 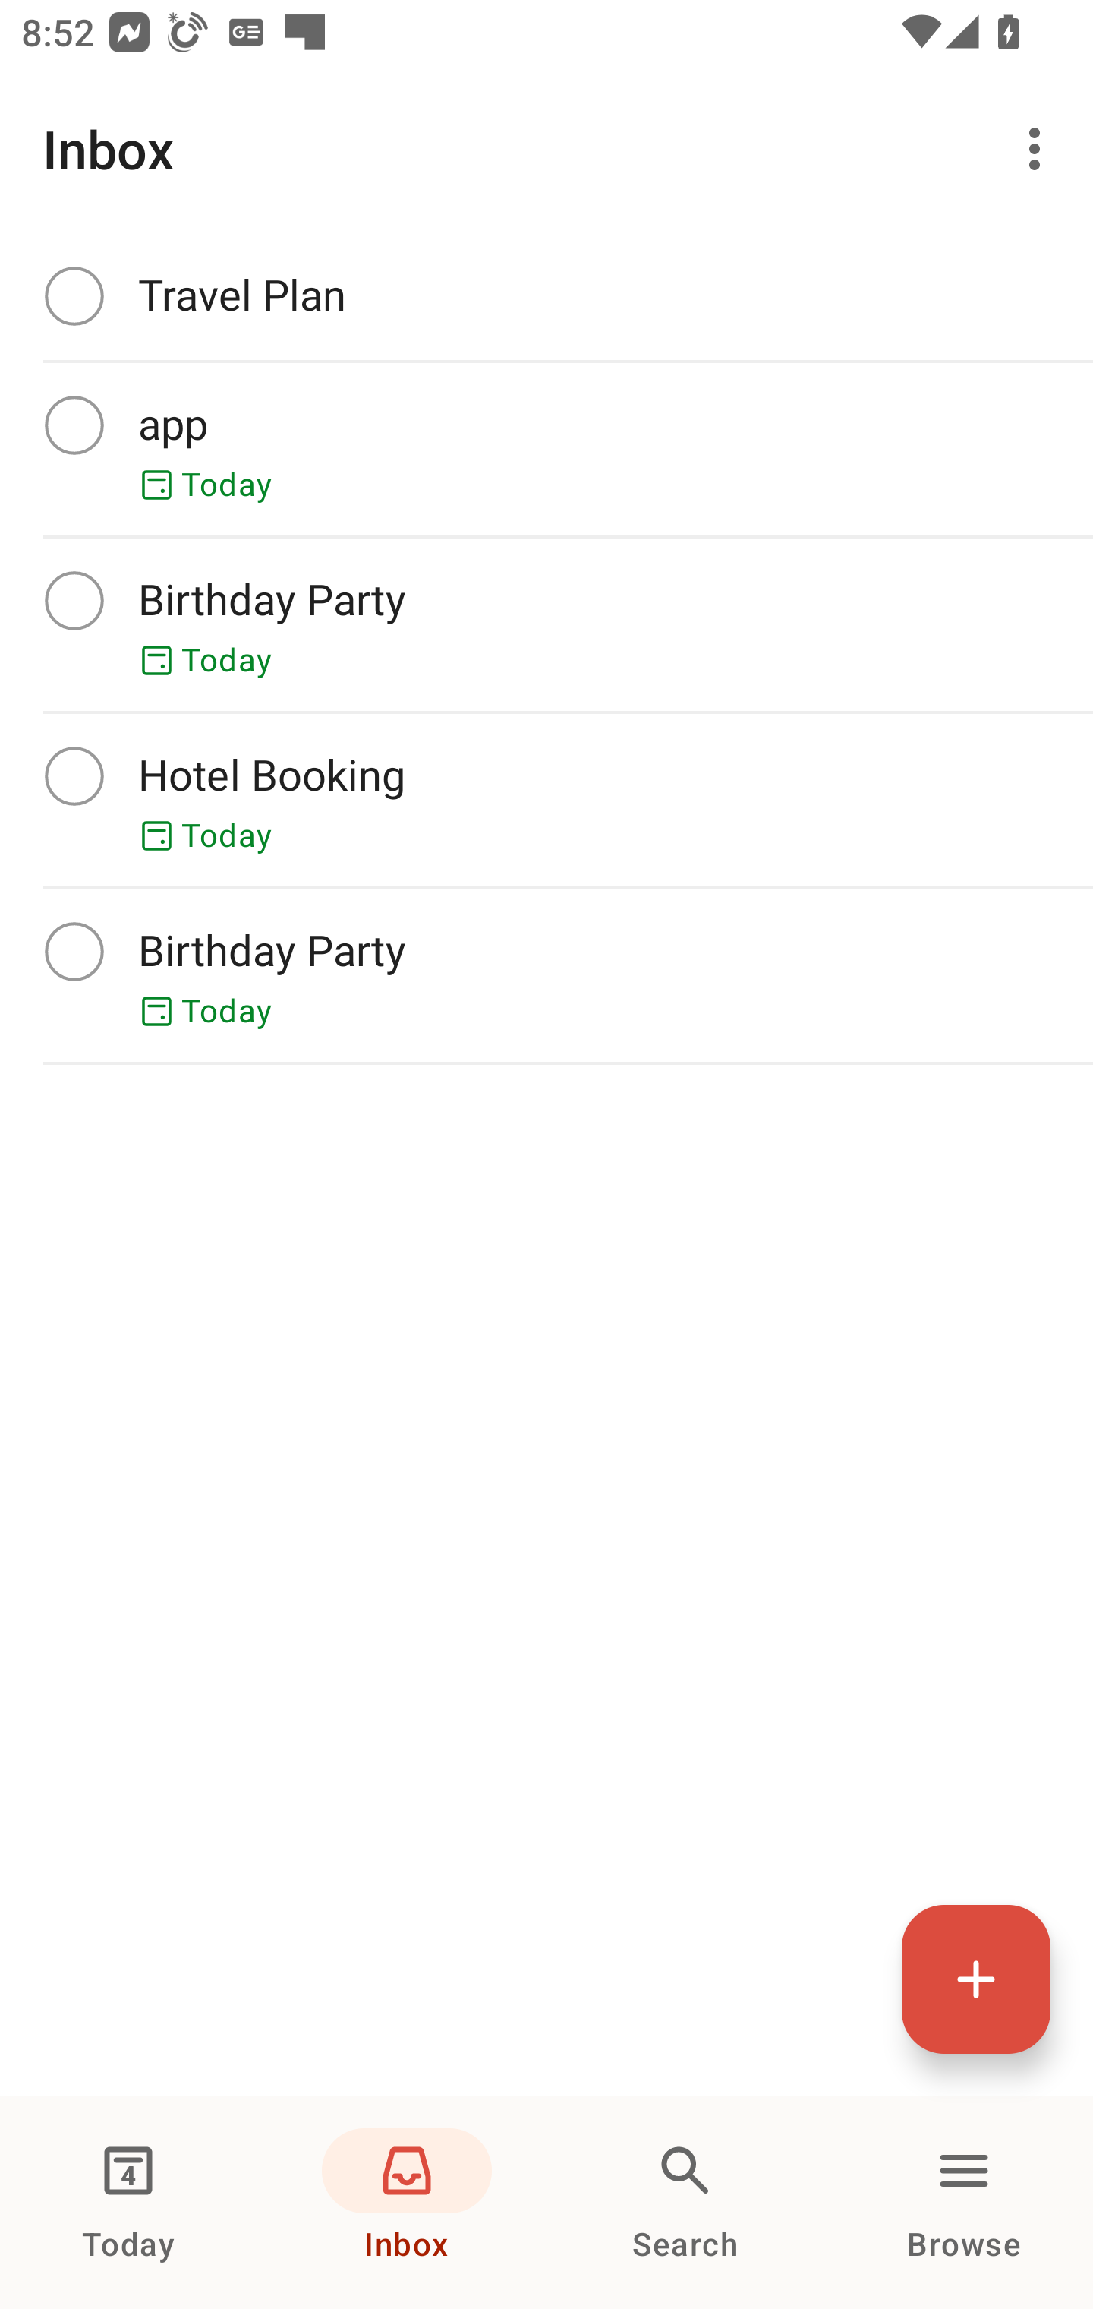 I want to click on Complete, so click(x=74, y=951).